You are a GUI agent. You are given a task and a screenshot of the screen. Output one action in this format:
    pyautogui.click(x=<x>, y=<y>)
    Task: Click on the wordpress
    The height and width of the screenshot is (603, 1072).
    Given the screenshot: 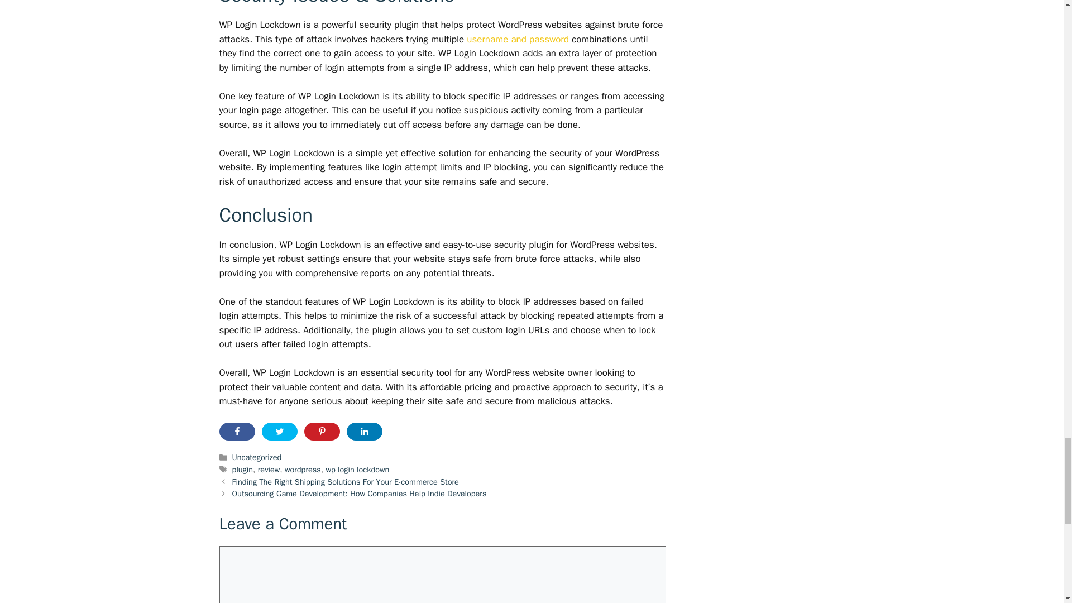 What is the action you would take?
    pyautogui.click(x=303, y=469)
    